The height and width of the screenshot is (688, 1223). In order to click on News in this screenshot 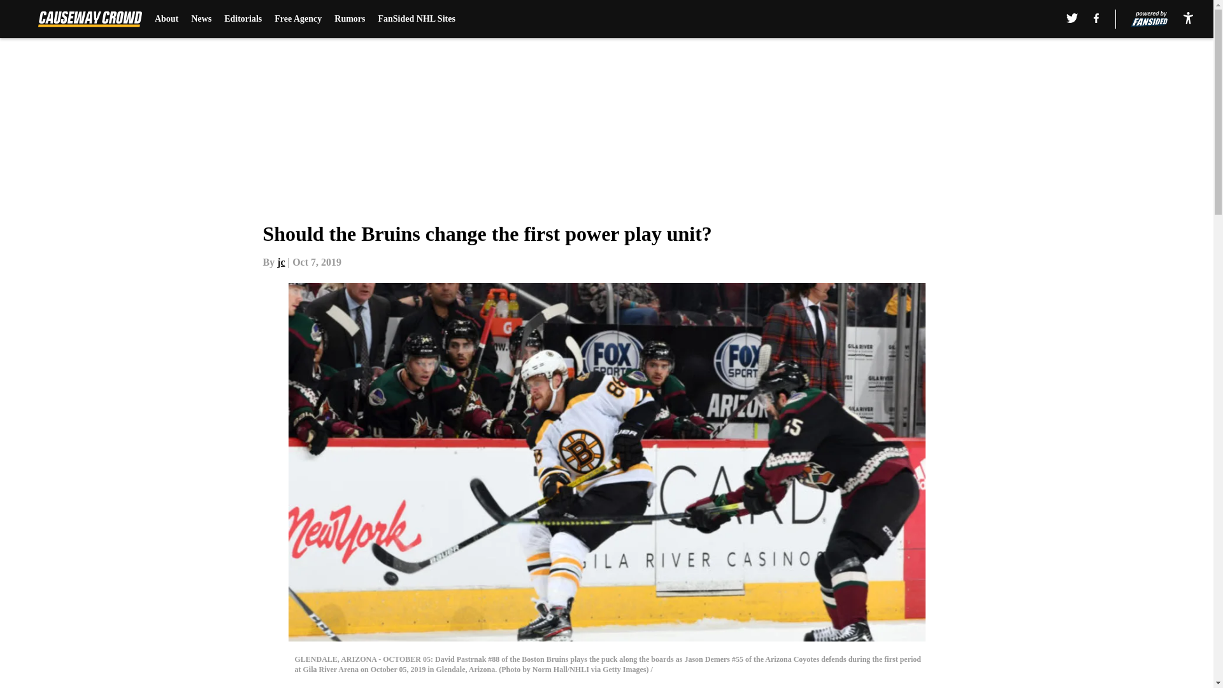, I will do `click(201, 19)`.